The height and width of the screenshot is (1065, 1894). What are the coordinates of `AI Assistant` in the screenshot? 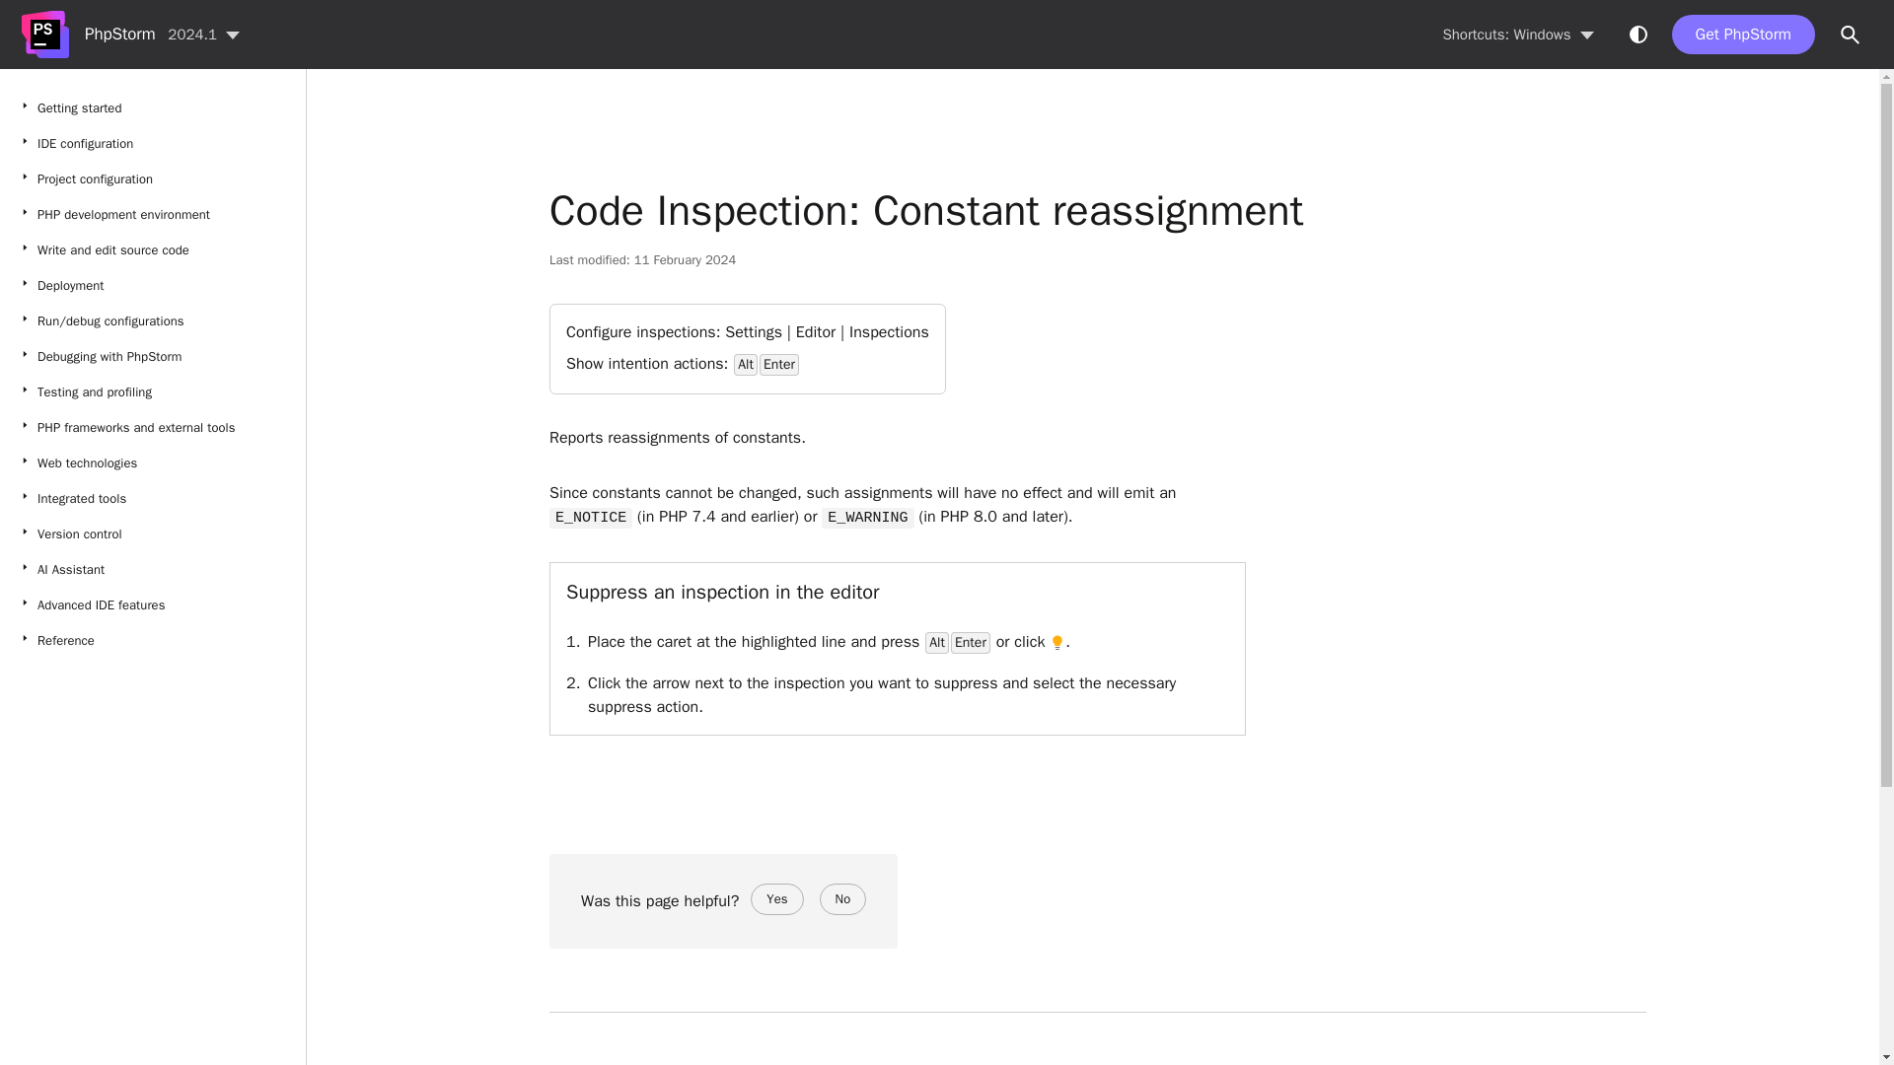 It's located at (152, 570).